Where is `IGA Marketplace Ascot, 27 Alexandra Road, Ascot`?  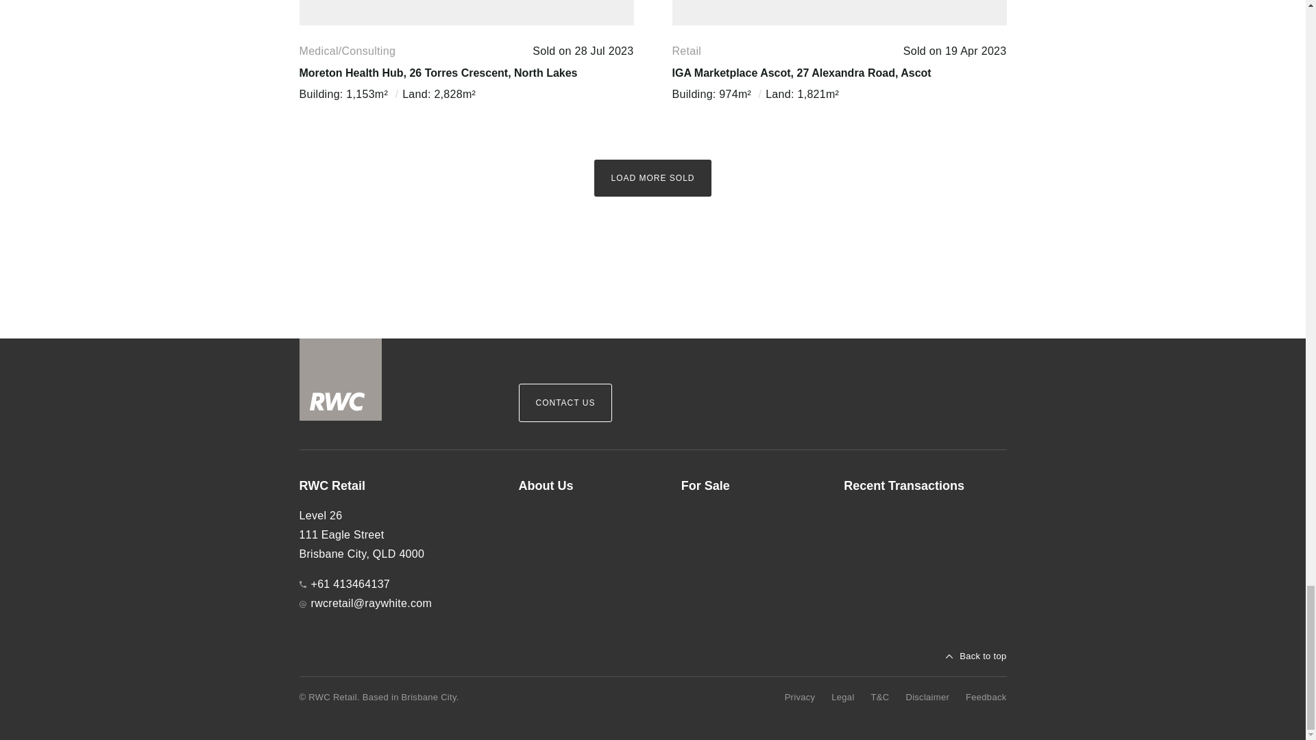 IGA Marketplace Ascot, 27 Alexandra Road, Ascot is located at coordinates (801, 73).